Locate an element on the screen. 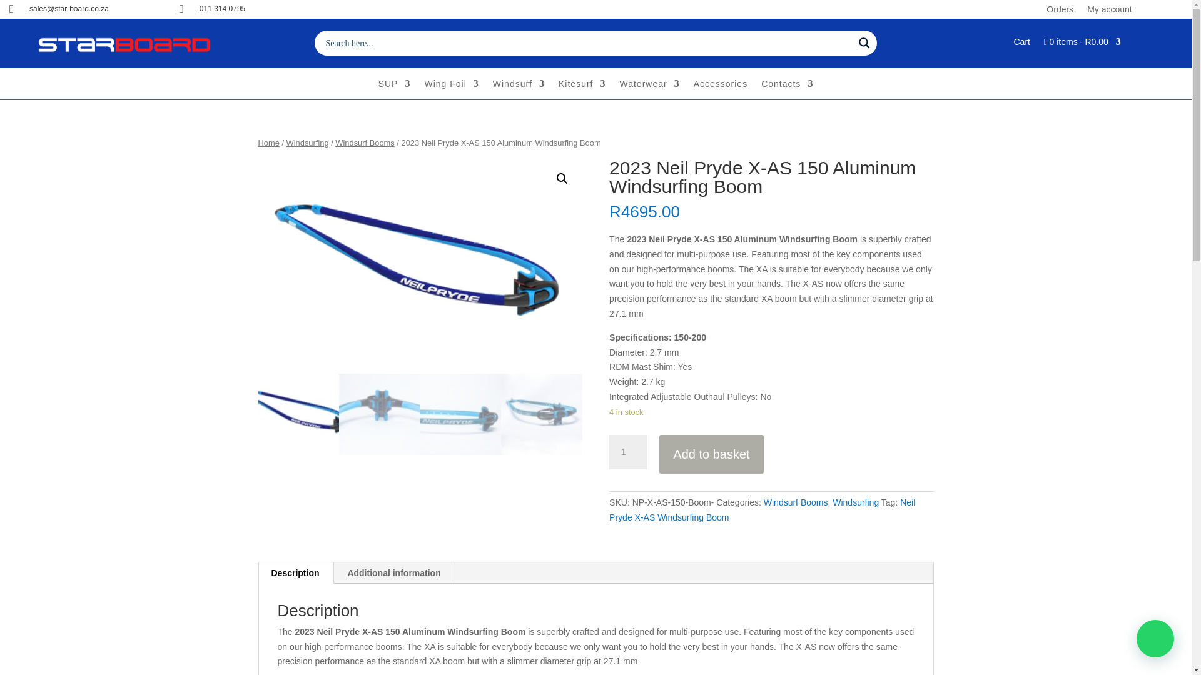 This screenshot has height=675, width=1201. Windsurf is located at coordinates (519, 86).